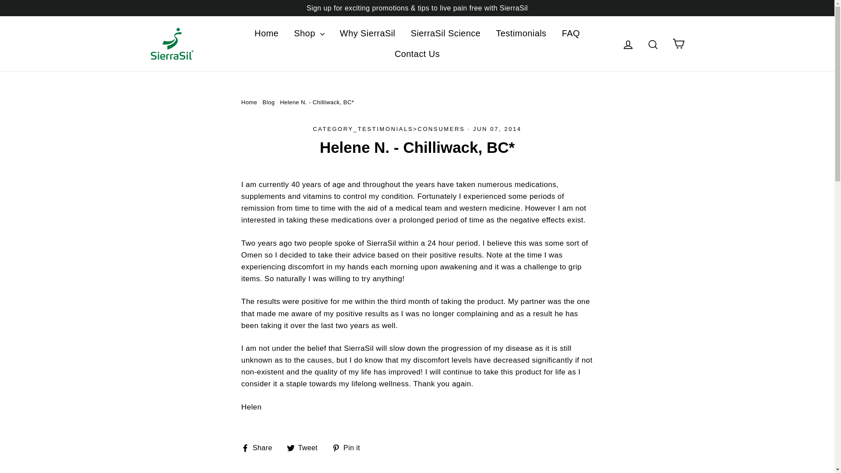 This screenshot has width=841, height=473. What do you see at coordinates (249, 102) in the screenshot?
I see `Back to the frontpage` at bounding box center [249, 102].